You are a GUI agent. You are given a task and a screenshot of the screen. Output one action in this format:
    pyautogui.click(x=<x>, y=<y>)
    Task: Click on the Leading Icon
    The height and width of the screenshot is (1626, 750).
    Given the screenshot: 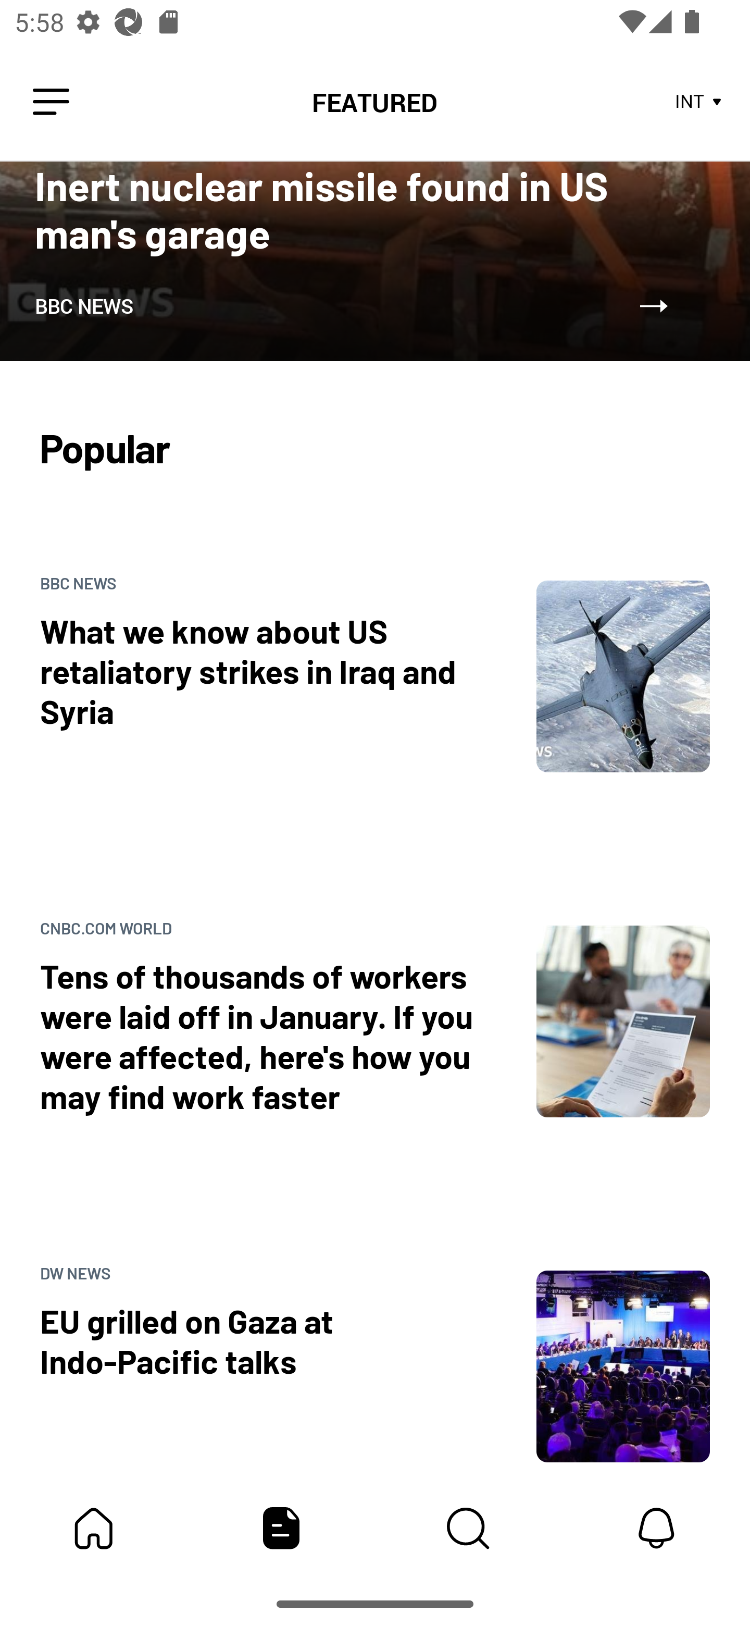 What is the action you would take?
    pyautogui.click(x=51, y=102)
    